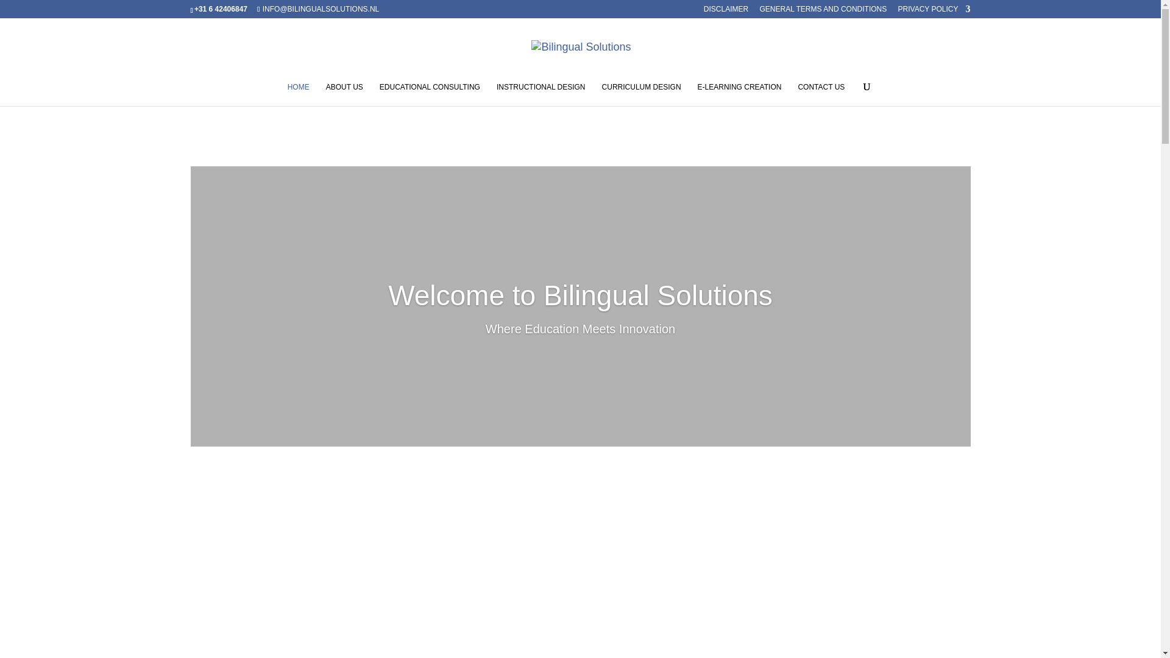 The height and width of the screenshot is (658, 1170). What do you see at coordinates (641, 94) in the screenshot?
I see `CURRICULUM DESIGN` at bounding box center [641, 94].